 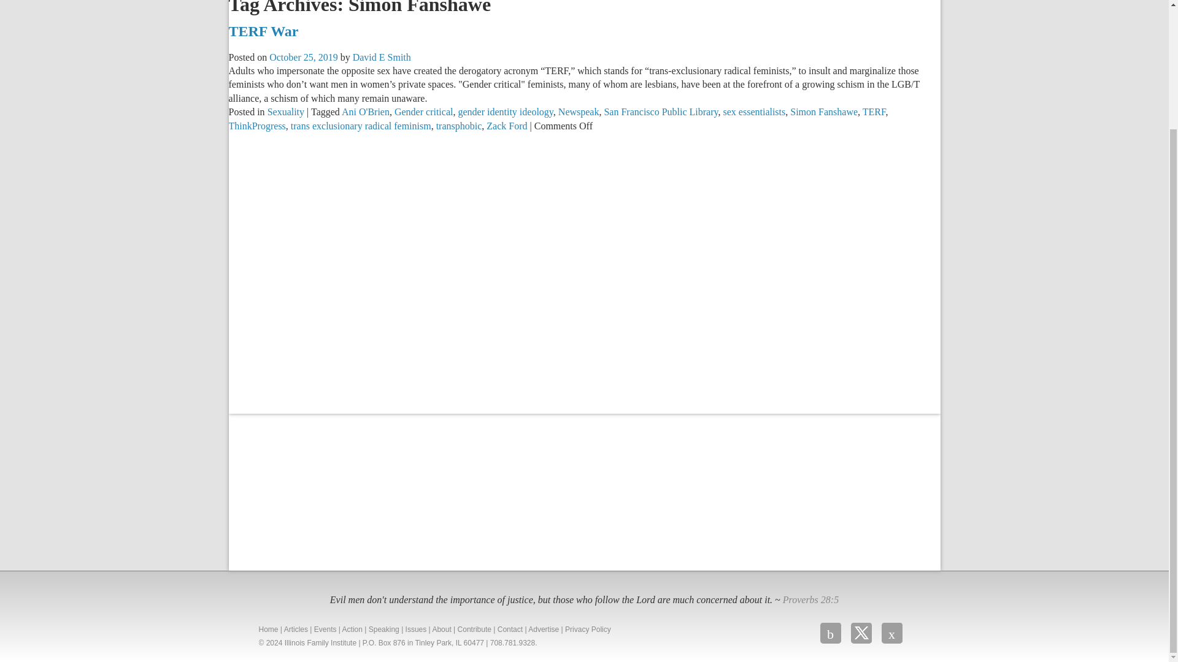 I want to click on David E Smith, so click(x=382, y=57).